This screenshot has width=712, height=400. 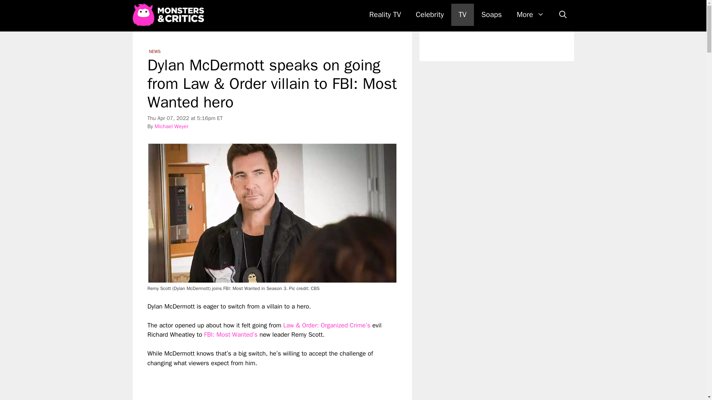 What do you see at coordinates (171, 126) in the screenshot?
I see `View all posts by Michael Weyer` at bounding box center [171, 126].